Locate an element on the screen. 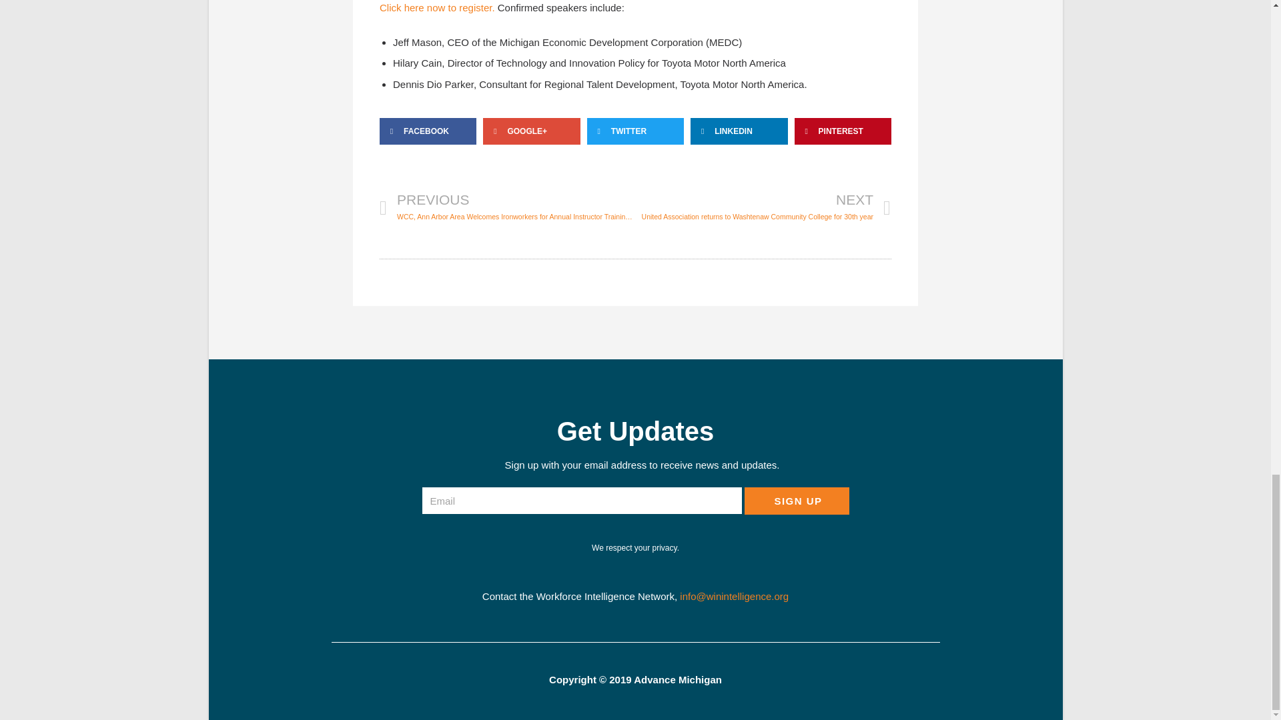 The width and height of the screenshot is (1281, 720). SIGN UP is located at coordinates (797, 501).